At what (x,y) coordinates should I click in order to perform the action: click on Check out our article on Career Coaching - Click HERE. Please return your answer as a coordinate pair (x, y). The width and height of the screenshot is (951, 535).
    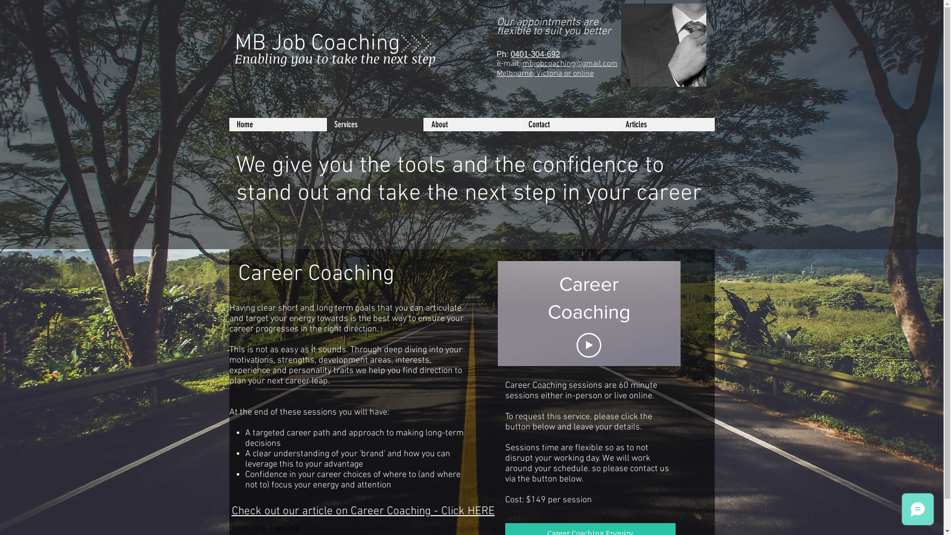
    Looking at the image, I should click on (363, 511).